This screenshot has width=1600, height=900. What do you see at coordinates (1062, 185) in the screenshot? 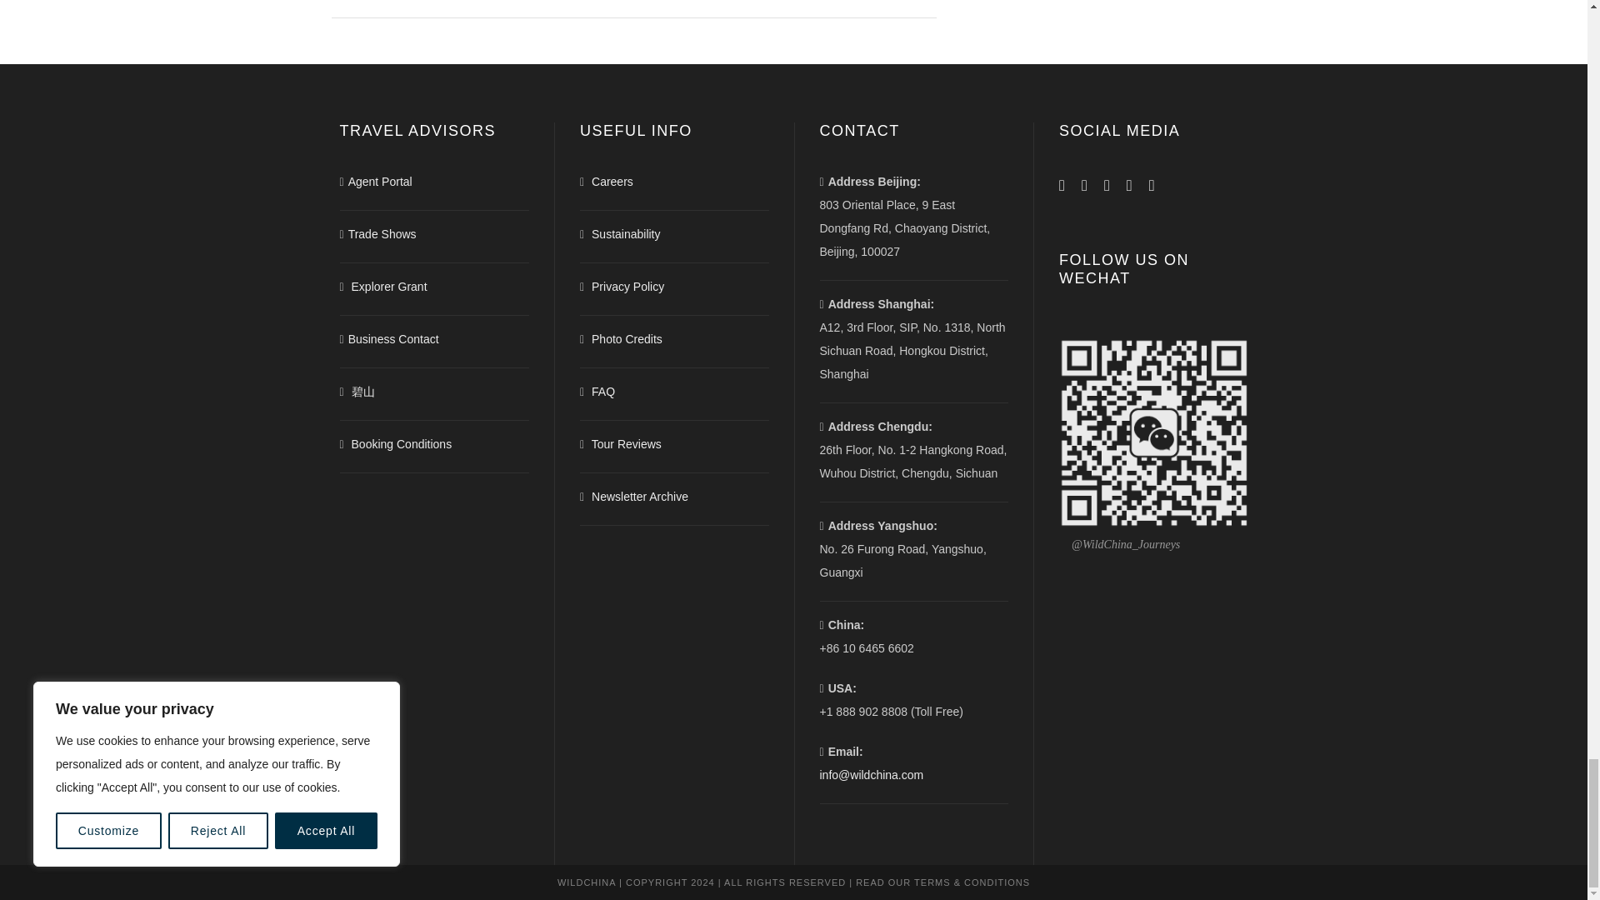
I see `facebook` at bounding box center [1062, 185].